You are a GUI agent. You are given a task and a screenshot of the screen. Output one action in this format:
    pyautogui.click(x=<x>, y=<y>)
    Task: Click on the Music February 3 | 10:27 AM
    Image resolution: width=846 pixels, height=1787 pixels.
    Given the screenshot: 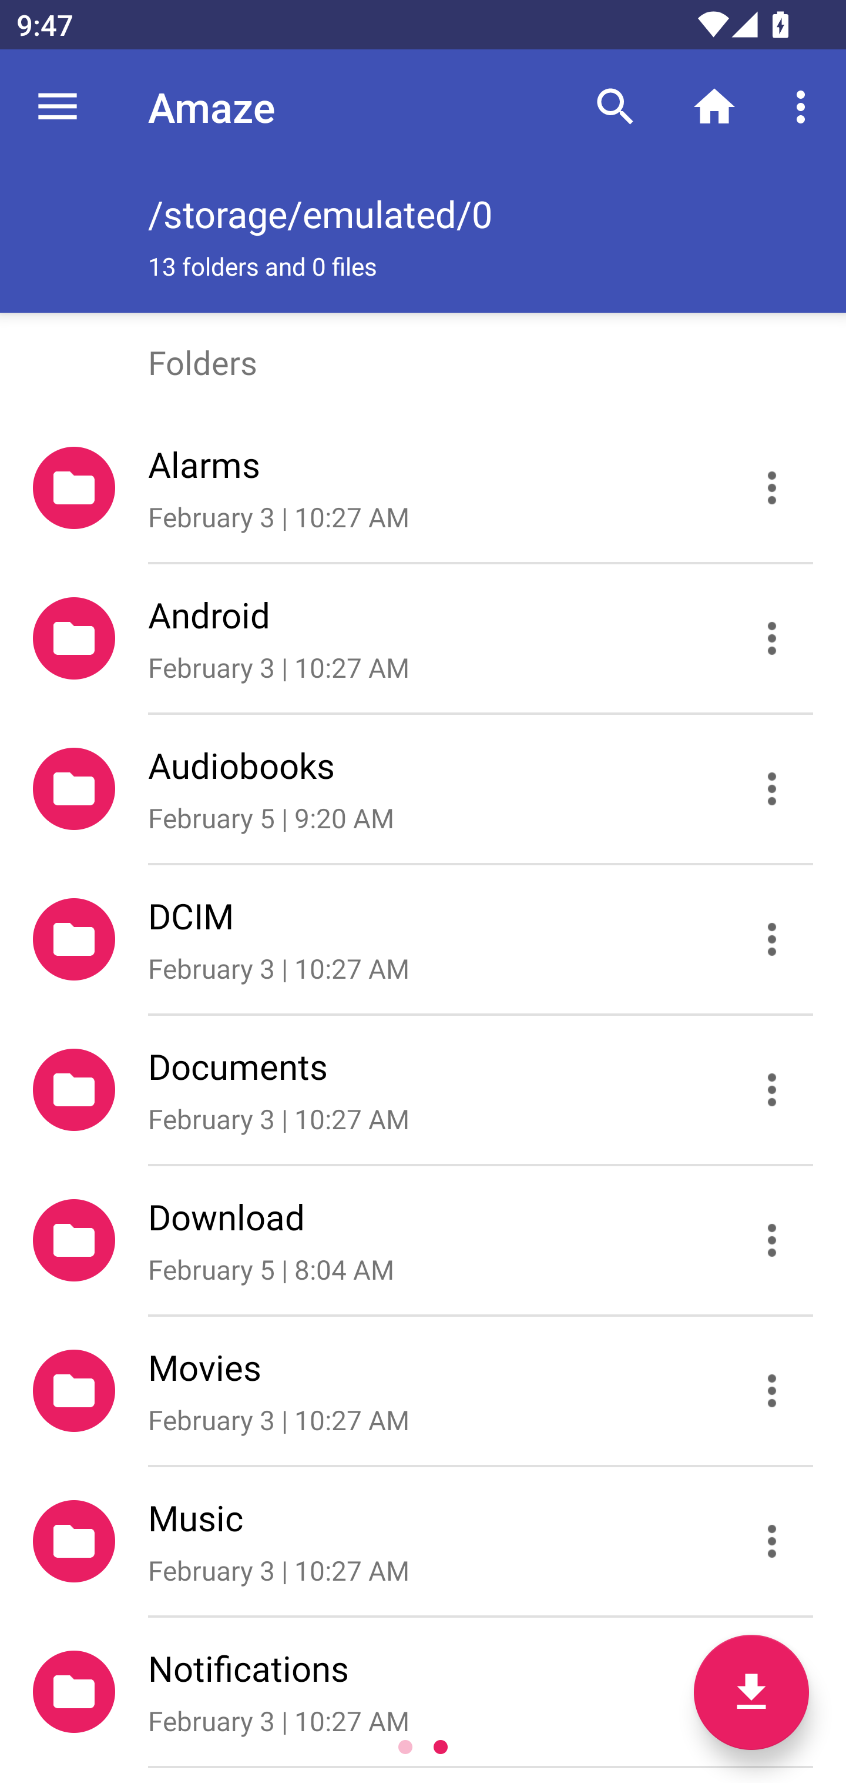 What is the action you would take?
    pyautogui.click(x=423, y=1541)
    